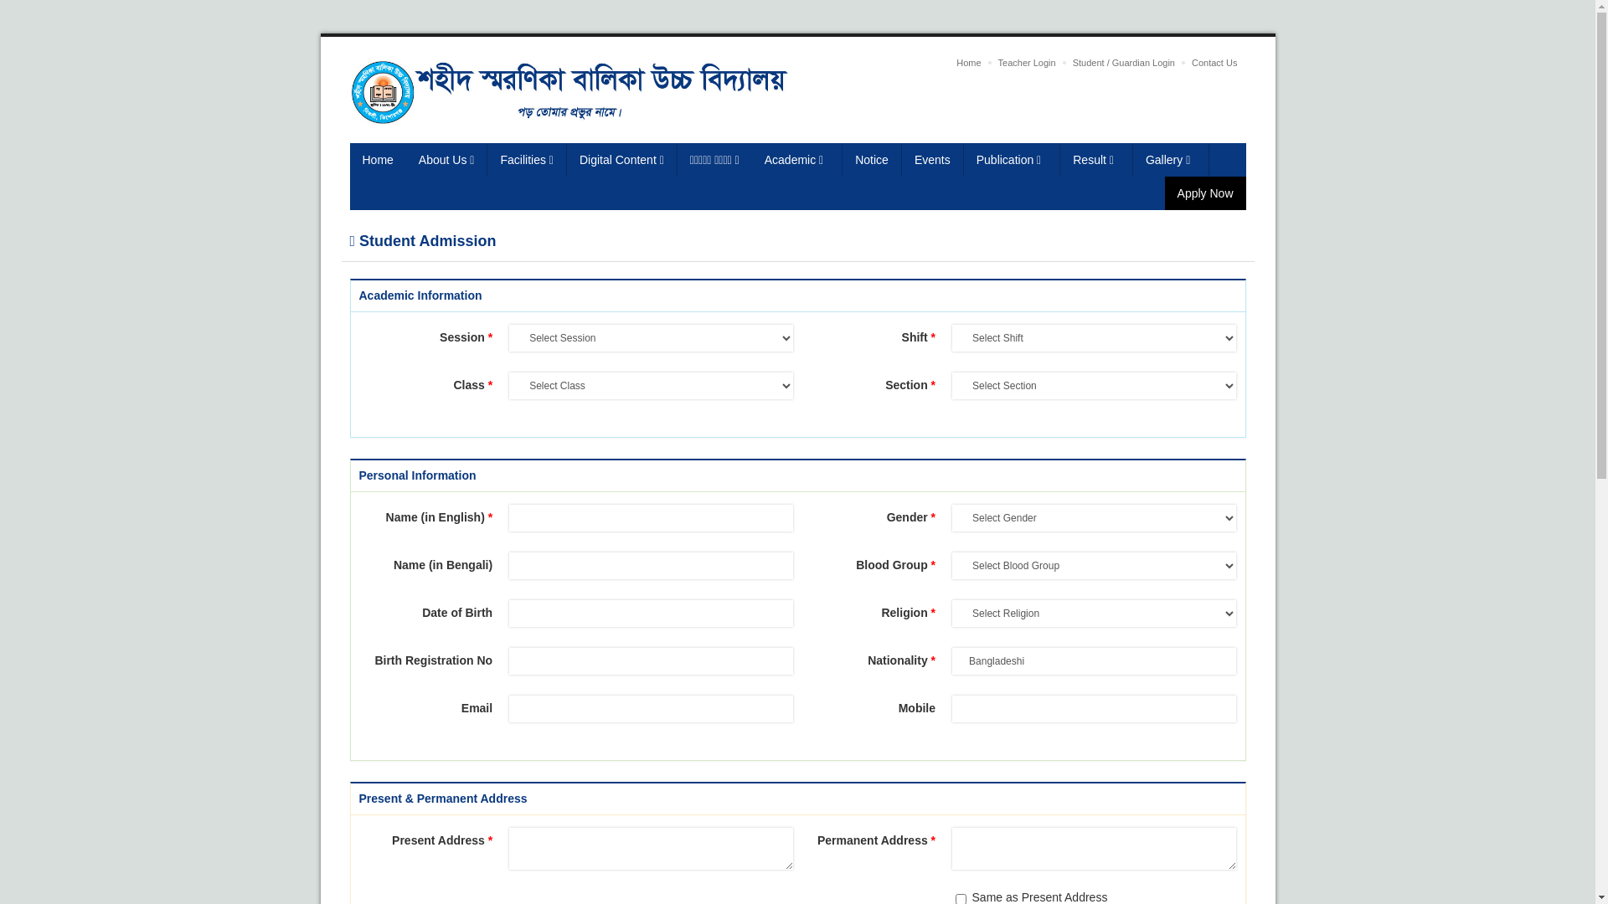 The height and width of the screenshot is (904, 1608). I want to click on Student / Guardian Login, so click(1124, 63).